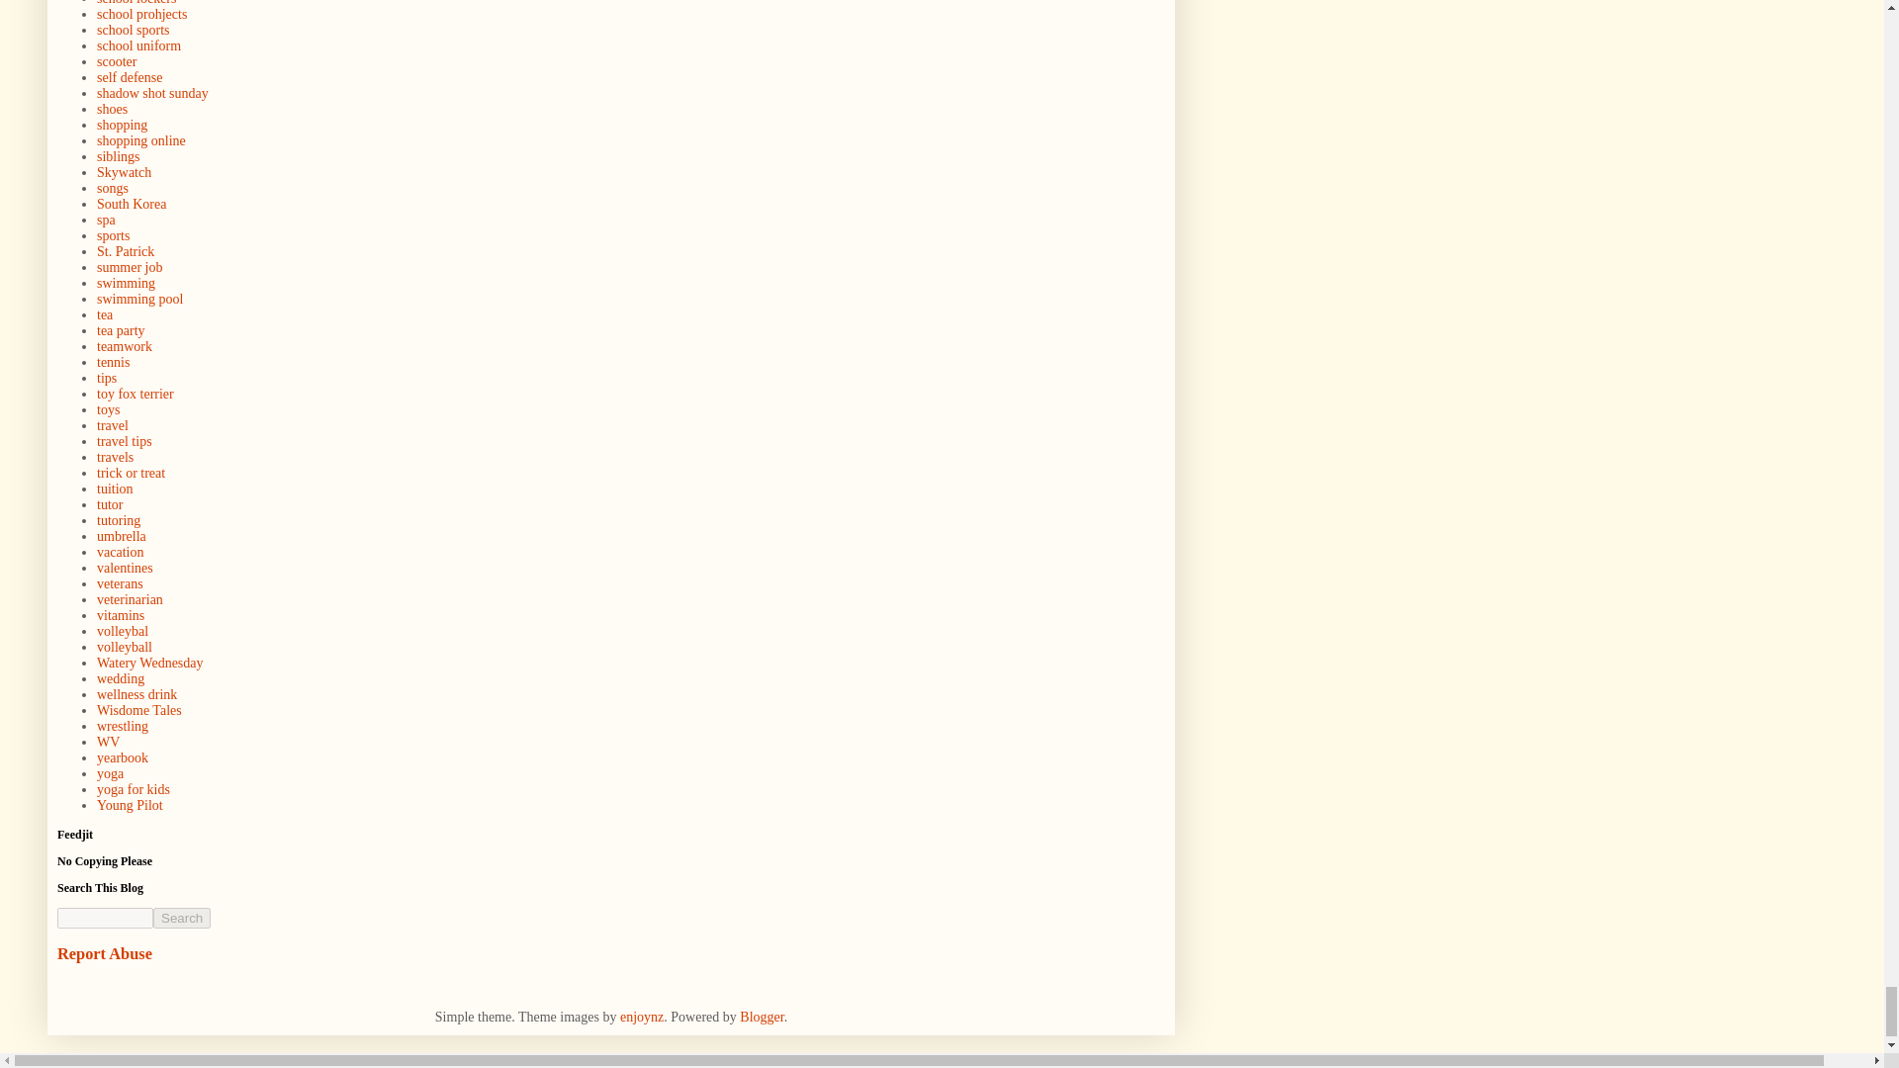 The width and height of the screenshot is (1899, 1068). What do you see at coordinates (182, 918) in the screenshot?
I see `Search` at bounding box center [182, 918].